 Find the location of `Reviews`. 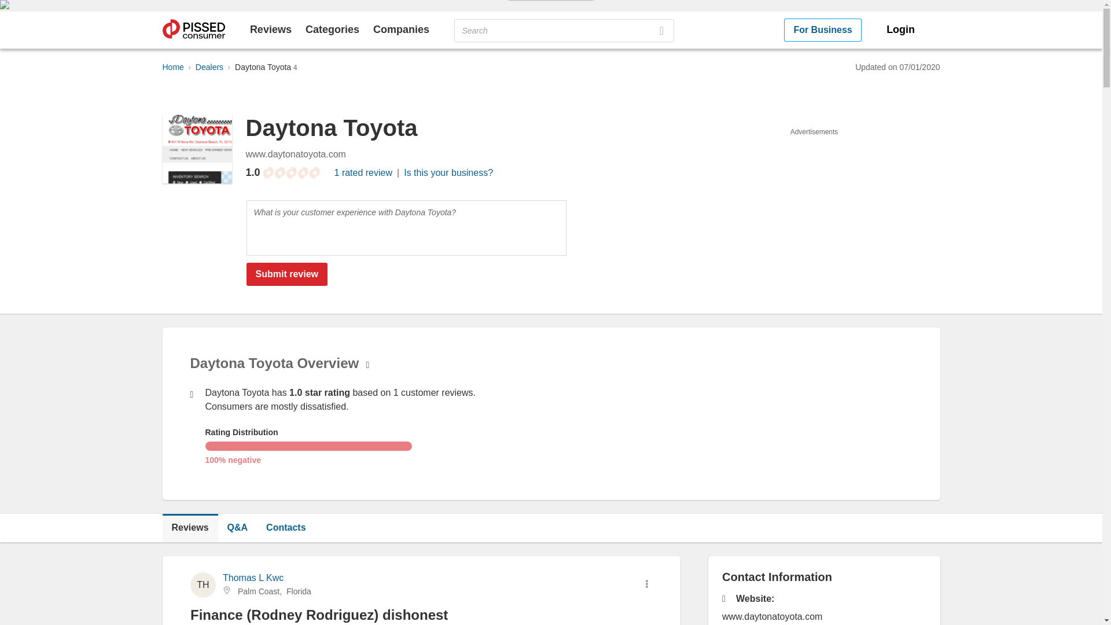

Reviews is located at coordinates (190, 528).